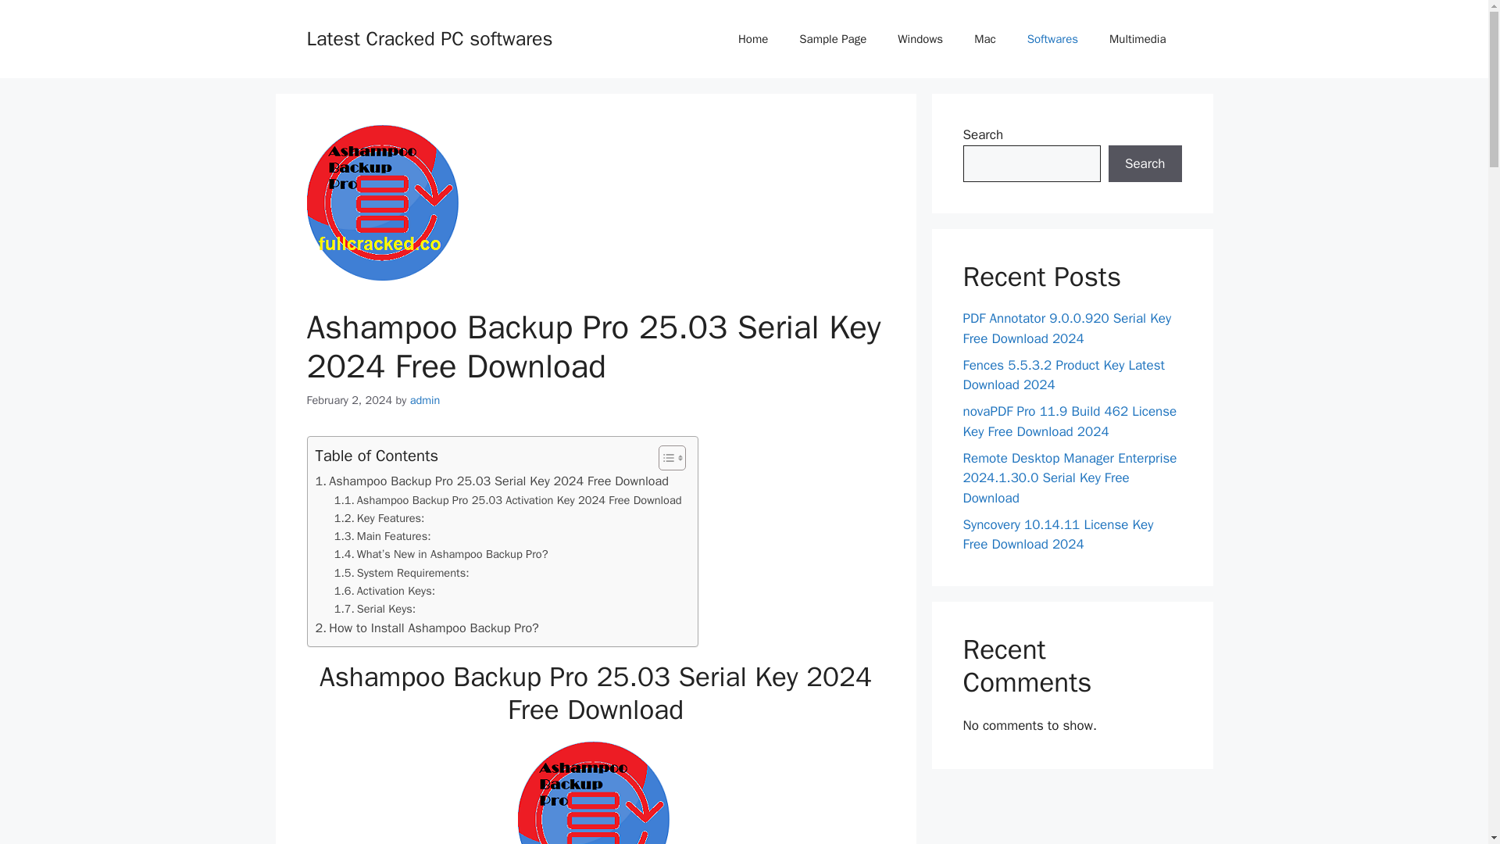 The width and height of the screenshot is (1500, 844). I want to click on Latest Cracked PC softwares, so click(428, 38).